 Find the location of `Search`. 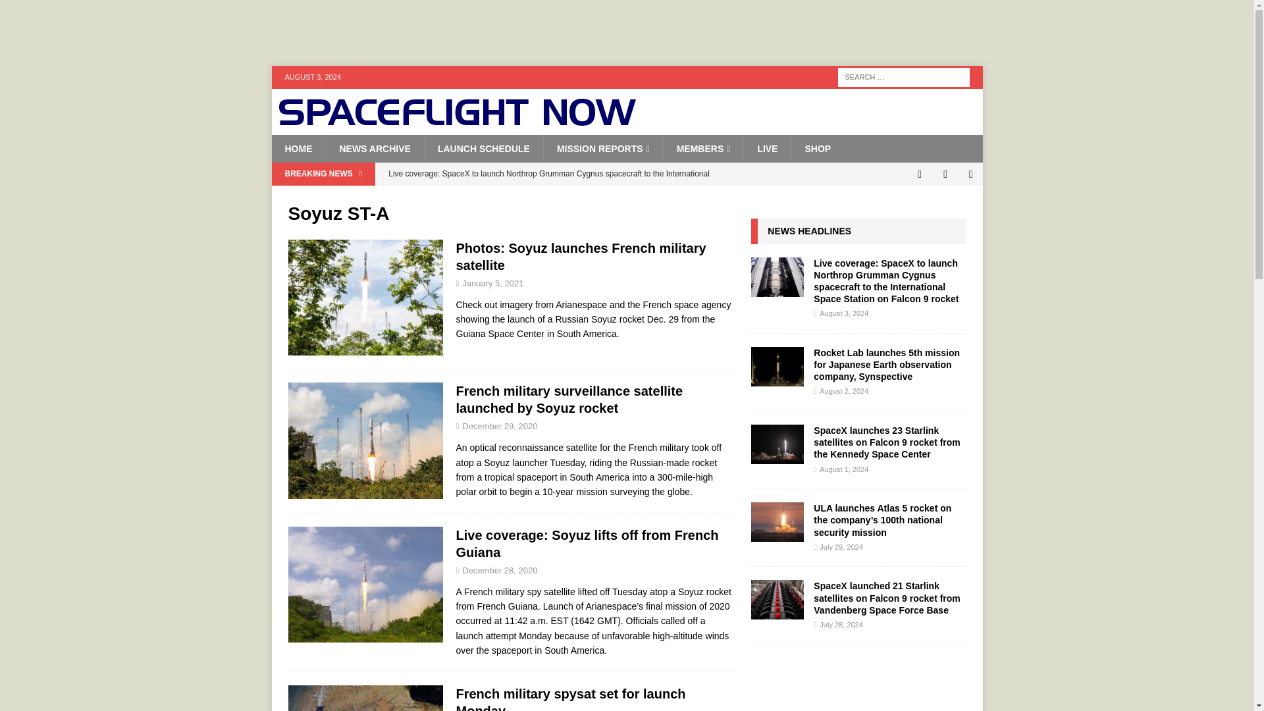

Search is located at coordinates (49, 11).